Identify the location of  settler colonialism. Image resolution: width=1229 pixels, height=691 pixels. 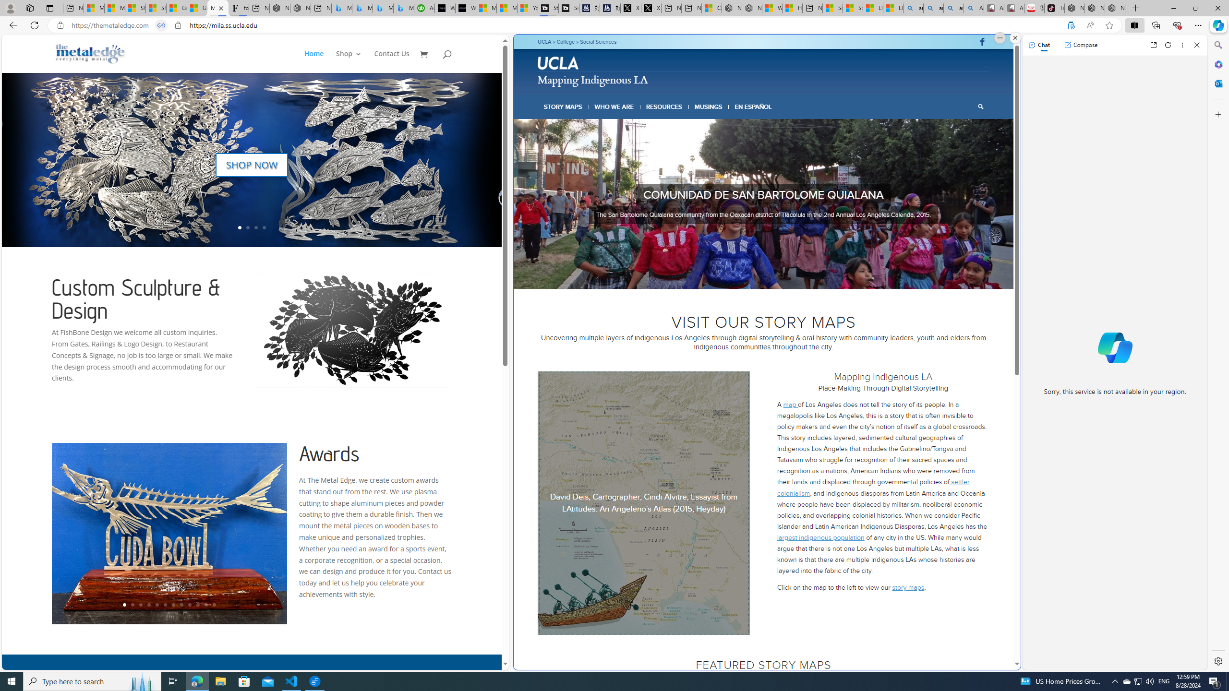
(873, 488).